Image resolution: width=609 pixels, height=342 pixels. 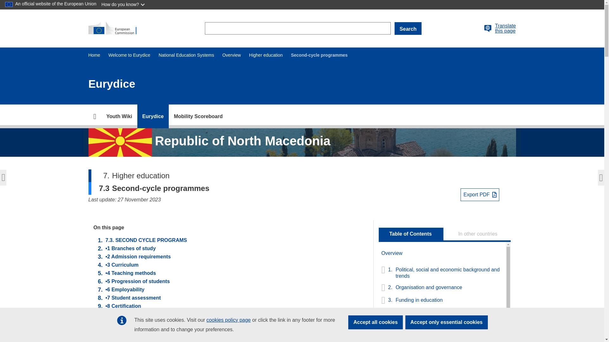 What do you see at coordinates (3, 3) in the screenshot?
I see `Skip to main content` at bounding box center [3, 3].